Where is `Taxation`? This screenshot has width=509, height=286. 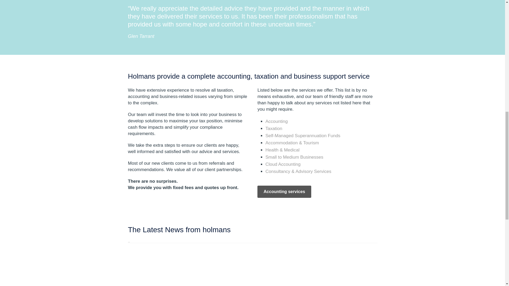 Taxation is located at coordinates (274, 128).